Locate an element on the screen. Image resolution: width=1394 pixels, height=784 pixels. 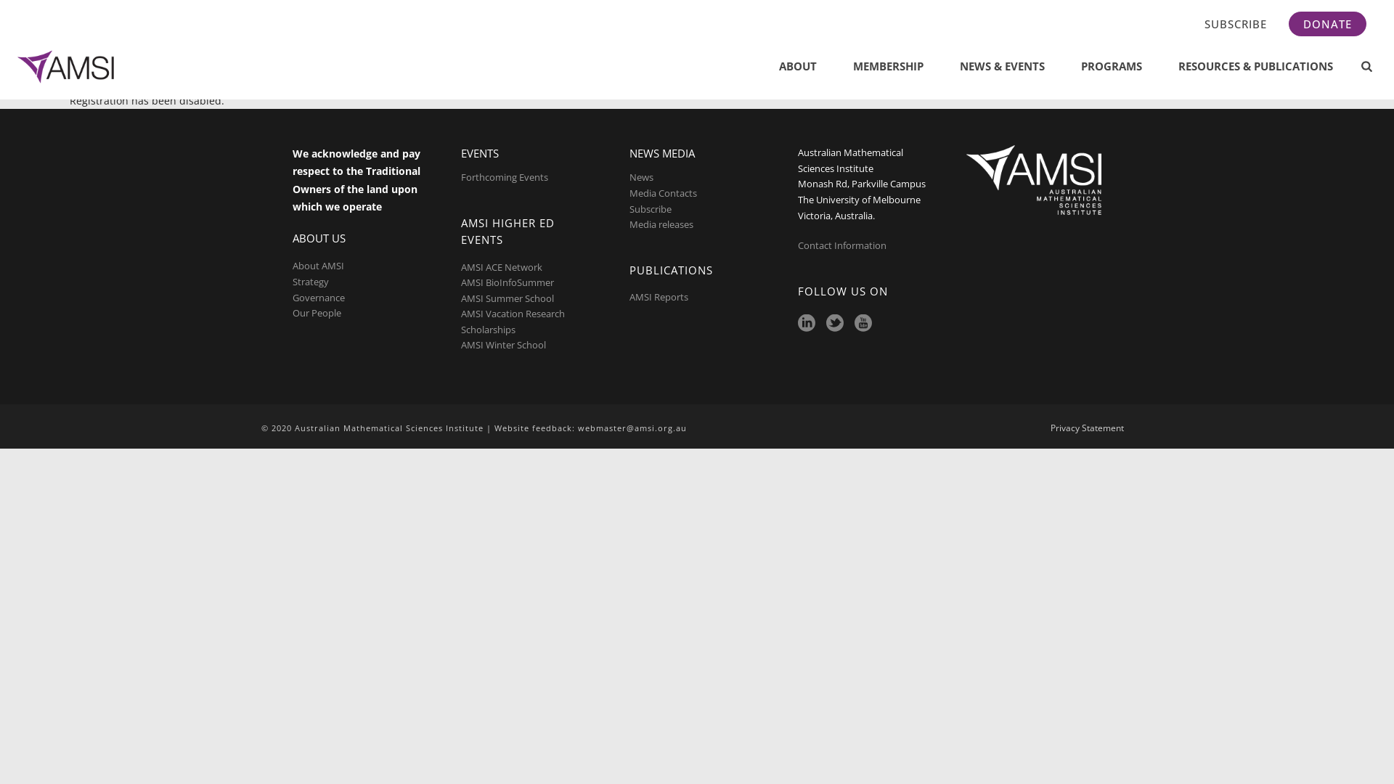
Governance is located at coordinates (319, 298).